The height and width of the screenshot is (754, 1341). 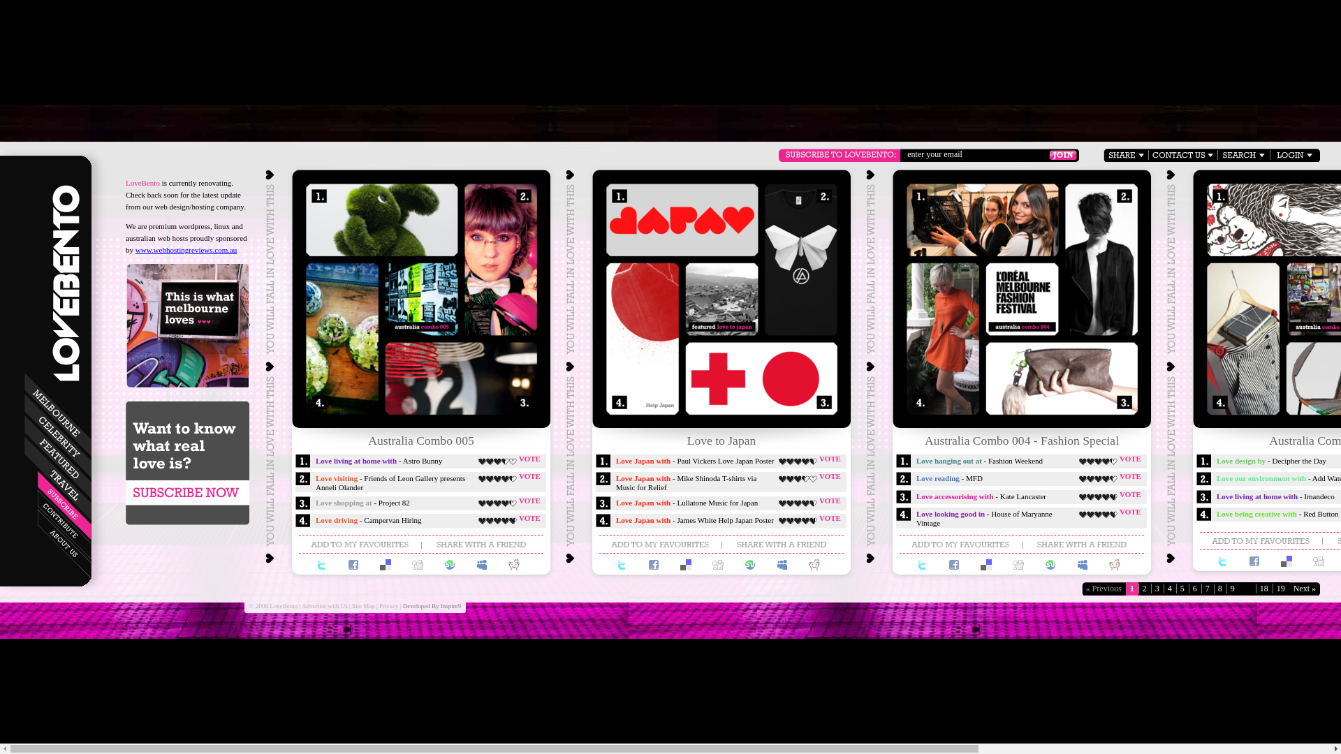 What do you see at coordinates (1018, 565) in the screenshot?
I see `Add to Digg` at bounding box center [1018, 565].